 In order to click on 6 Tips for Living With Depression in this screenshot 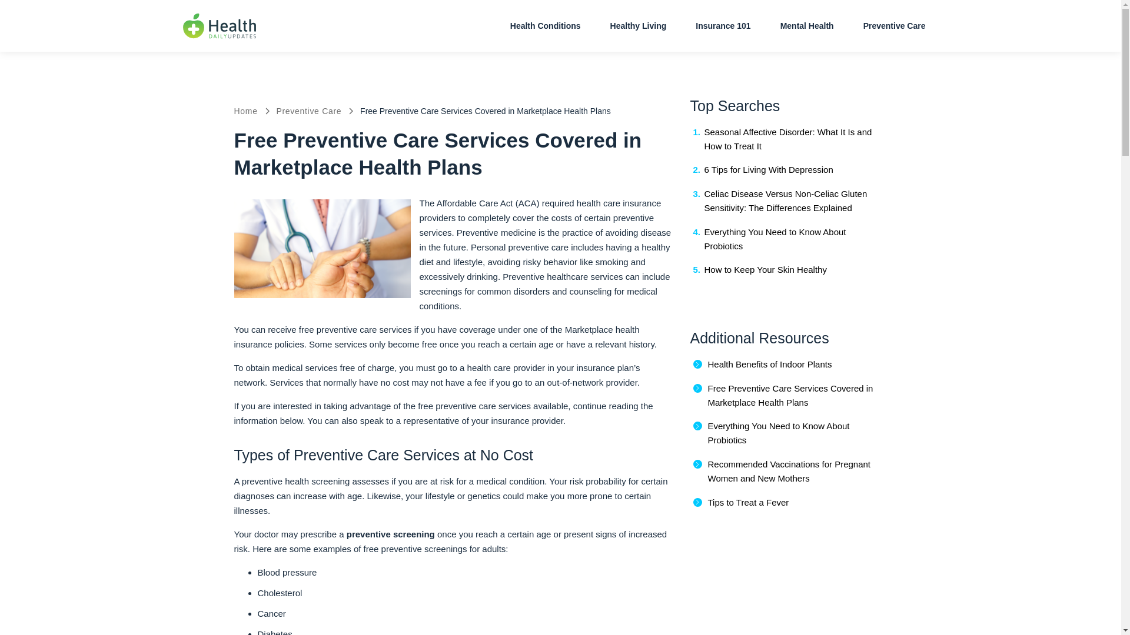, I will do `click(769, 169)`.